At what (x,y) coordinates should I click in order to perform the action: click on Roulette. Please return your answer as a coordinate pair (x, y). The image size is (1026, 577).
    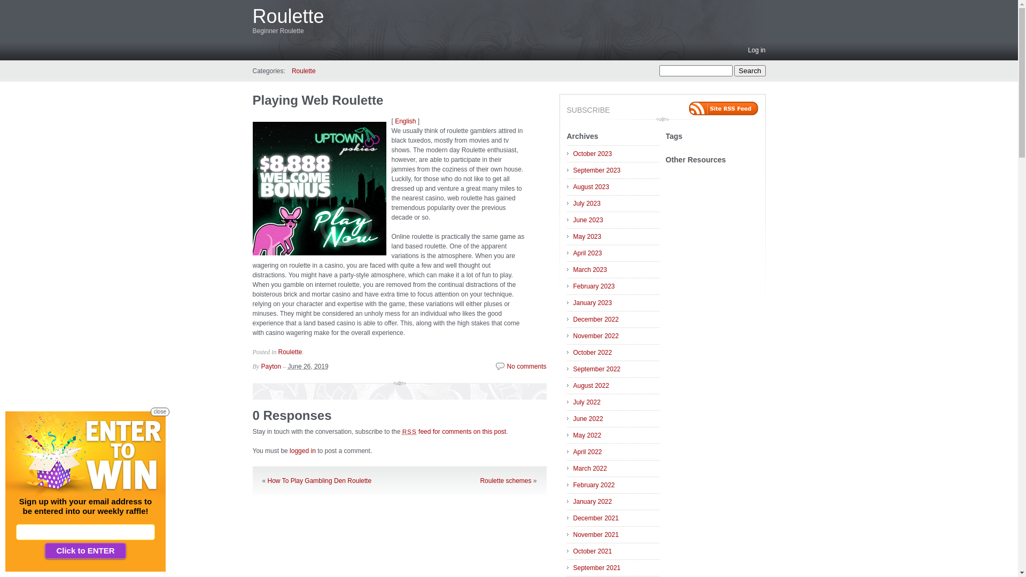
    Looking at the image, I should click on (288, 16).